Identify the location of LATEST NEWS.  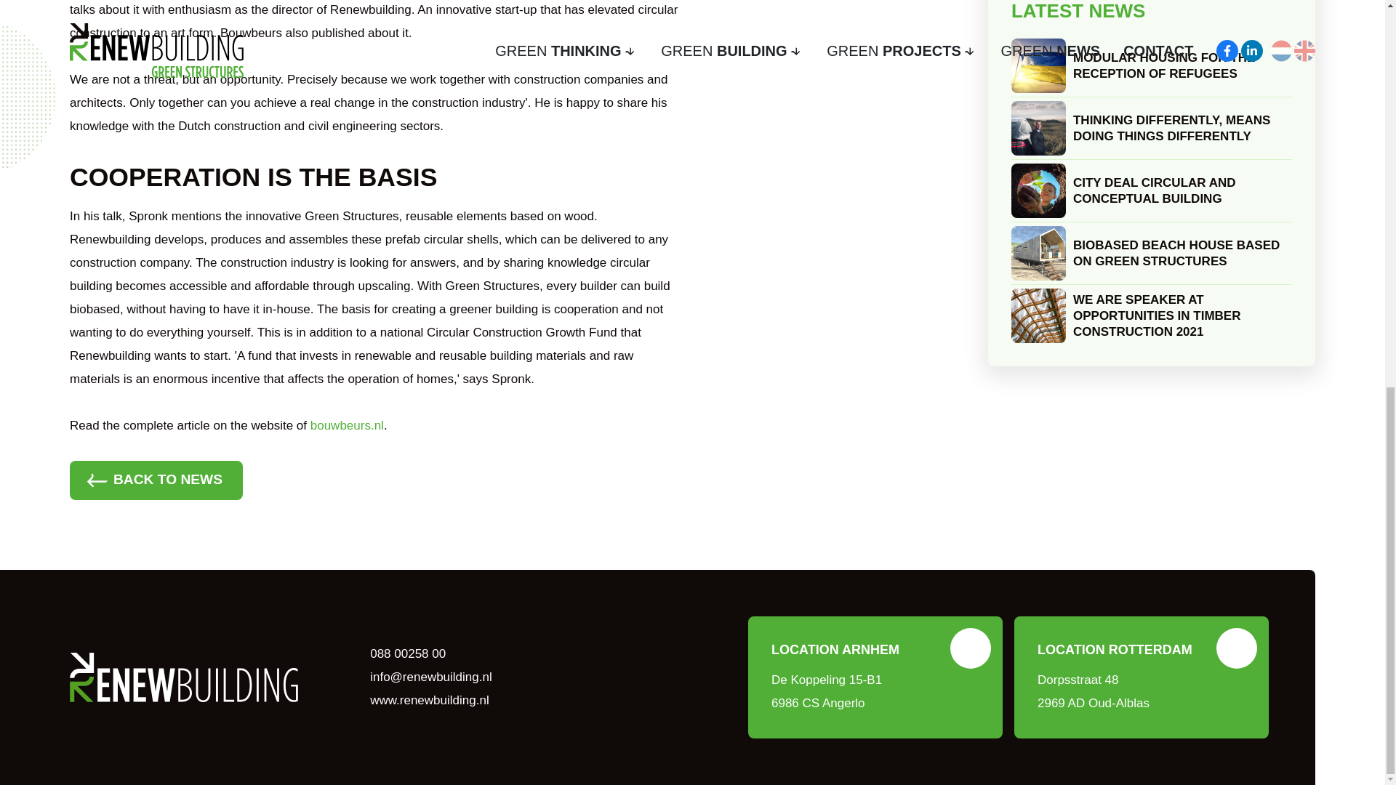
(1152, 253).